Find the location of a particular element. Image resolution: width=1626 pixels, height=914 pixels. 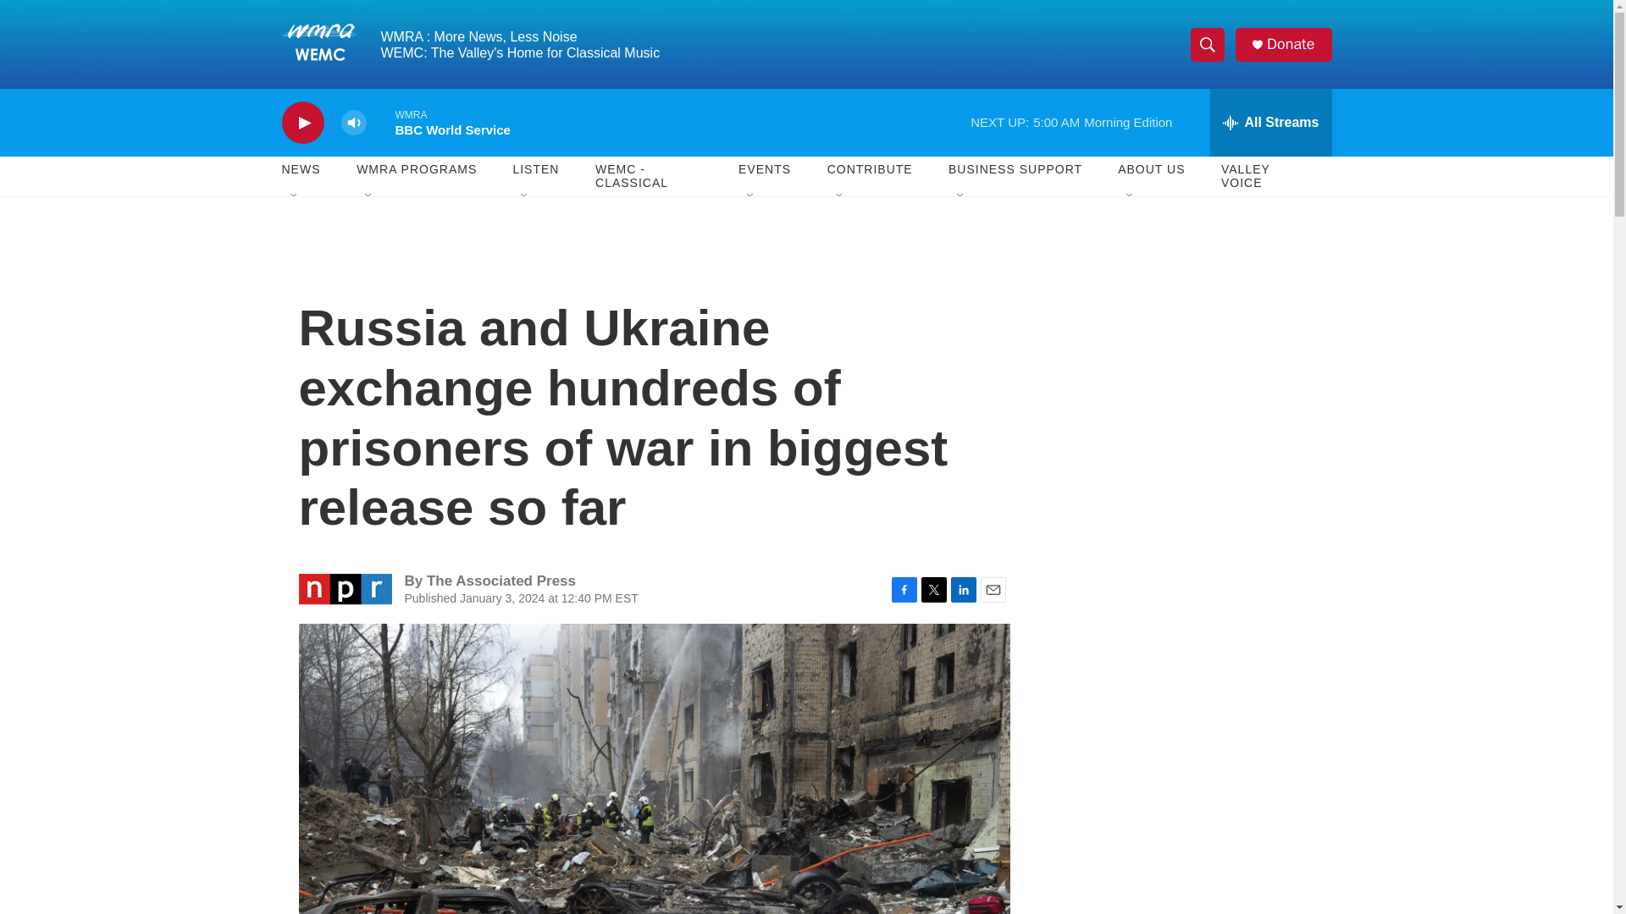

3rd party ad content is located at coordinates (1186, 354).